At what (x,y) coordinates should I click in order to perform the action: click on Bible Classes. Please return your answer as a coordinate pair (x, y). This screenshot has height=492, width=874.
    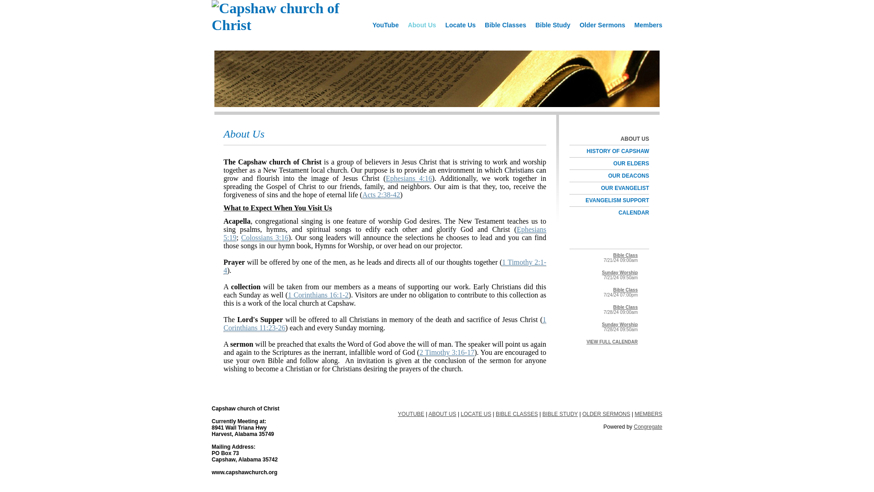
    Looking at the image, I should click on (505, 25).